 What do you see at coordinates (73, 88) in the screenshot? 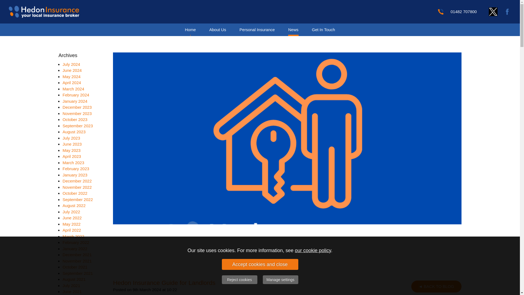
I see `March 2024` at bounding box center [73, 88].